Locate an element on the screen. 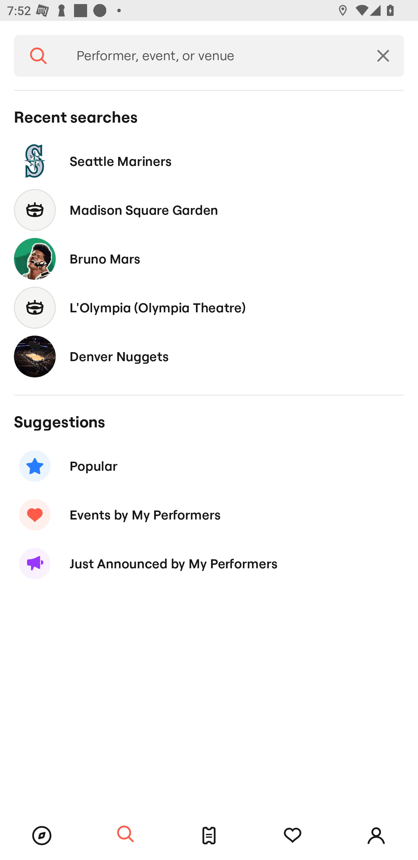 The height and width of the screenshot is (860, 418). Seattle Mariners is located at coordinates (209, 161).